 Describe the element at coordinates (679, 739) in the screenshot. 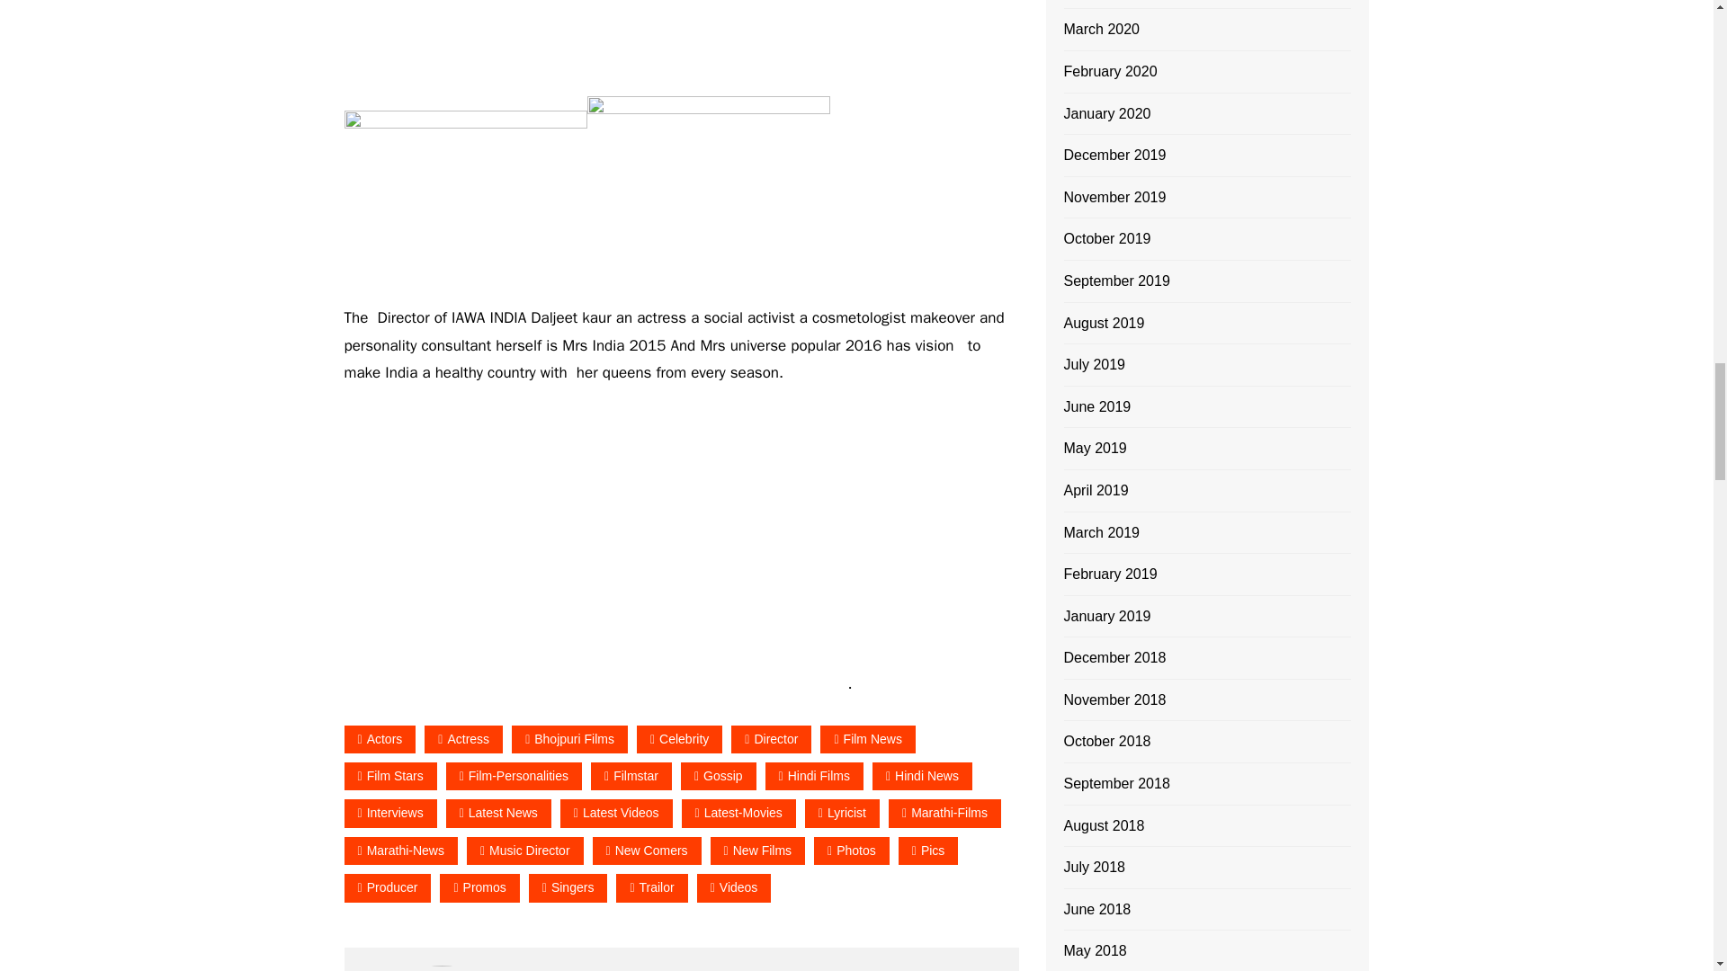

I see `Celebrity` at that location.